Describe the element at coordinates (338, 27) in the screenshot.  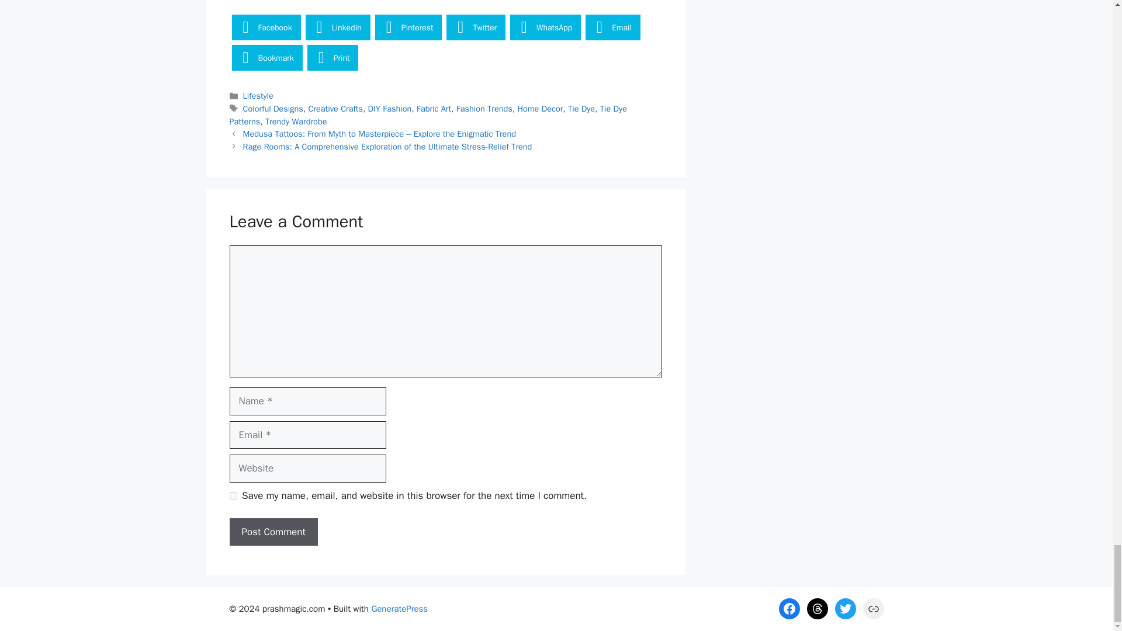
I see `Share this article on LinkedIn` at that location.